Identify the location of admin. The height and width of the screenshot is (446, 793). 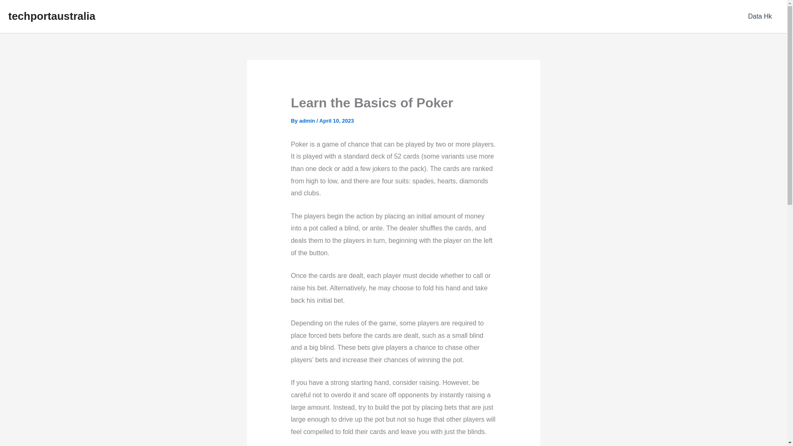
(307, 121).